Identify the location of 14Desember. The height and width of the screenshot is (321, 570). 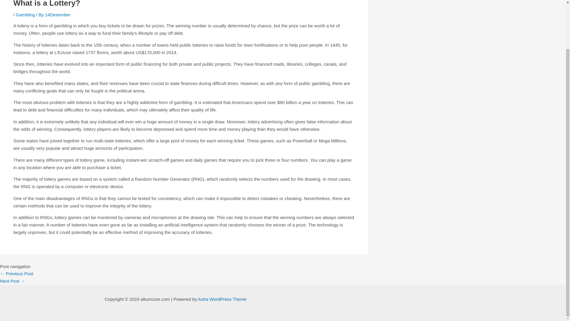
(58, 15).